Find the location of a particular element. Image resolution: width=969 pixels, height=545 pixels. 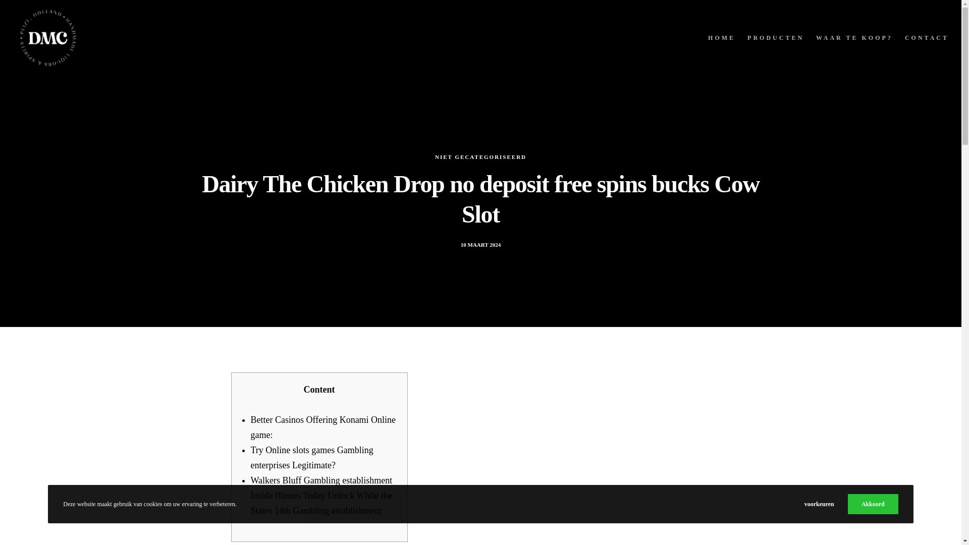

NIET GECATEGORISEERD is located at coordinates (480, 163).